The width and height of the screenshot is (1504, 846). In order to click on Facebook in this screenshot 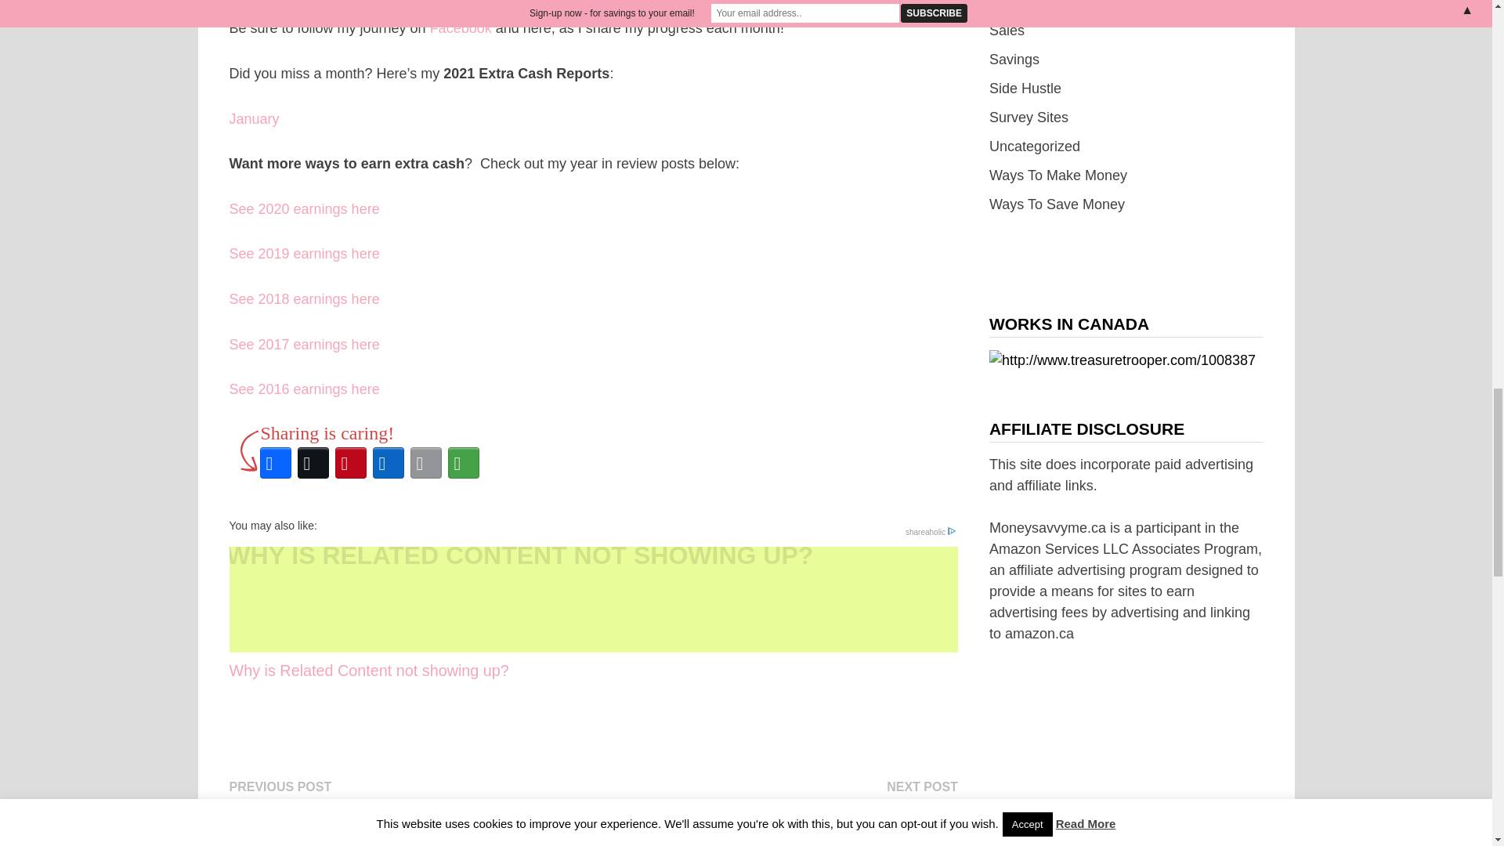, I will do `click(276, 462)`.